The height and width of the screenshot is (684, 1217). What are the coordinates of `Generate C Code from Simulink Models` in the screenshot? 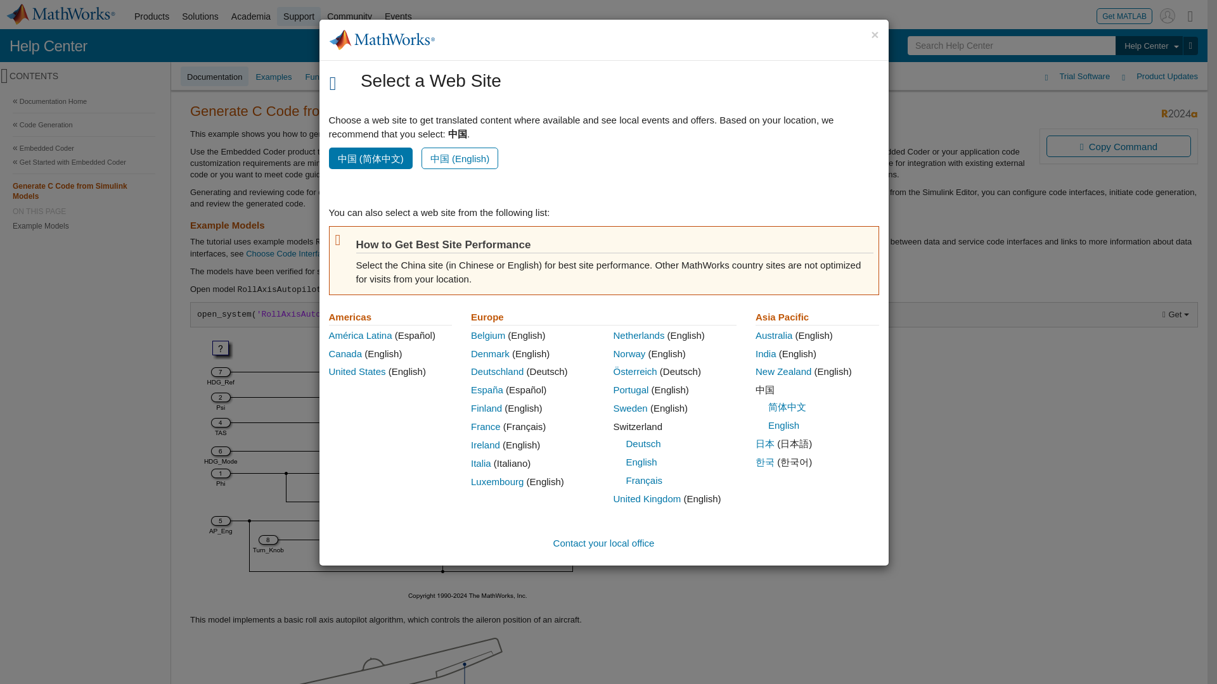 It's located at (84, 190).